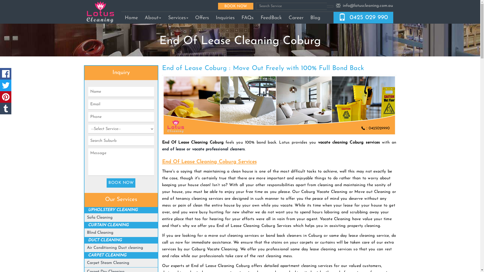  I want to click on end of lease or vacate professional cleaners, so click(203, 149).